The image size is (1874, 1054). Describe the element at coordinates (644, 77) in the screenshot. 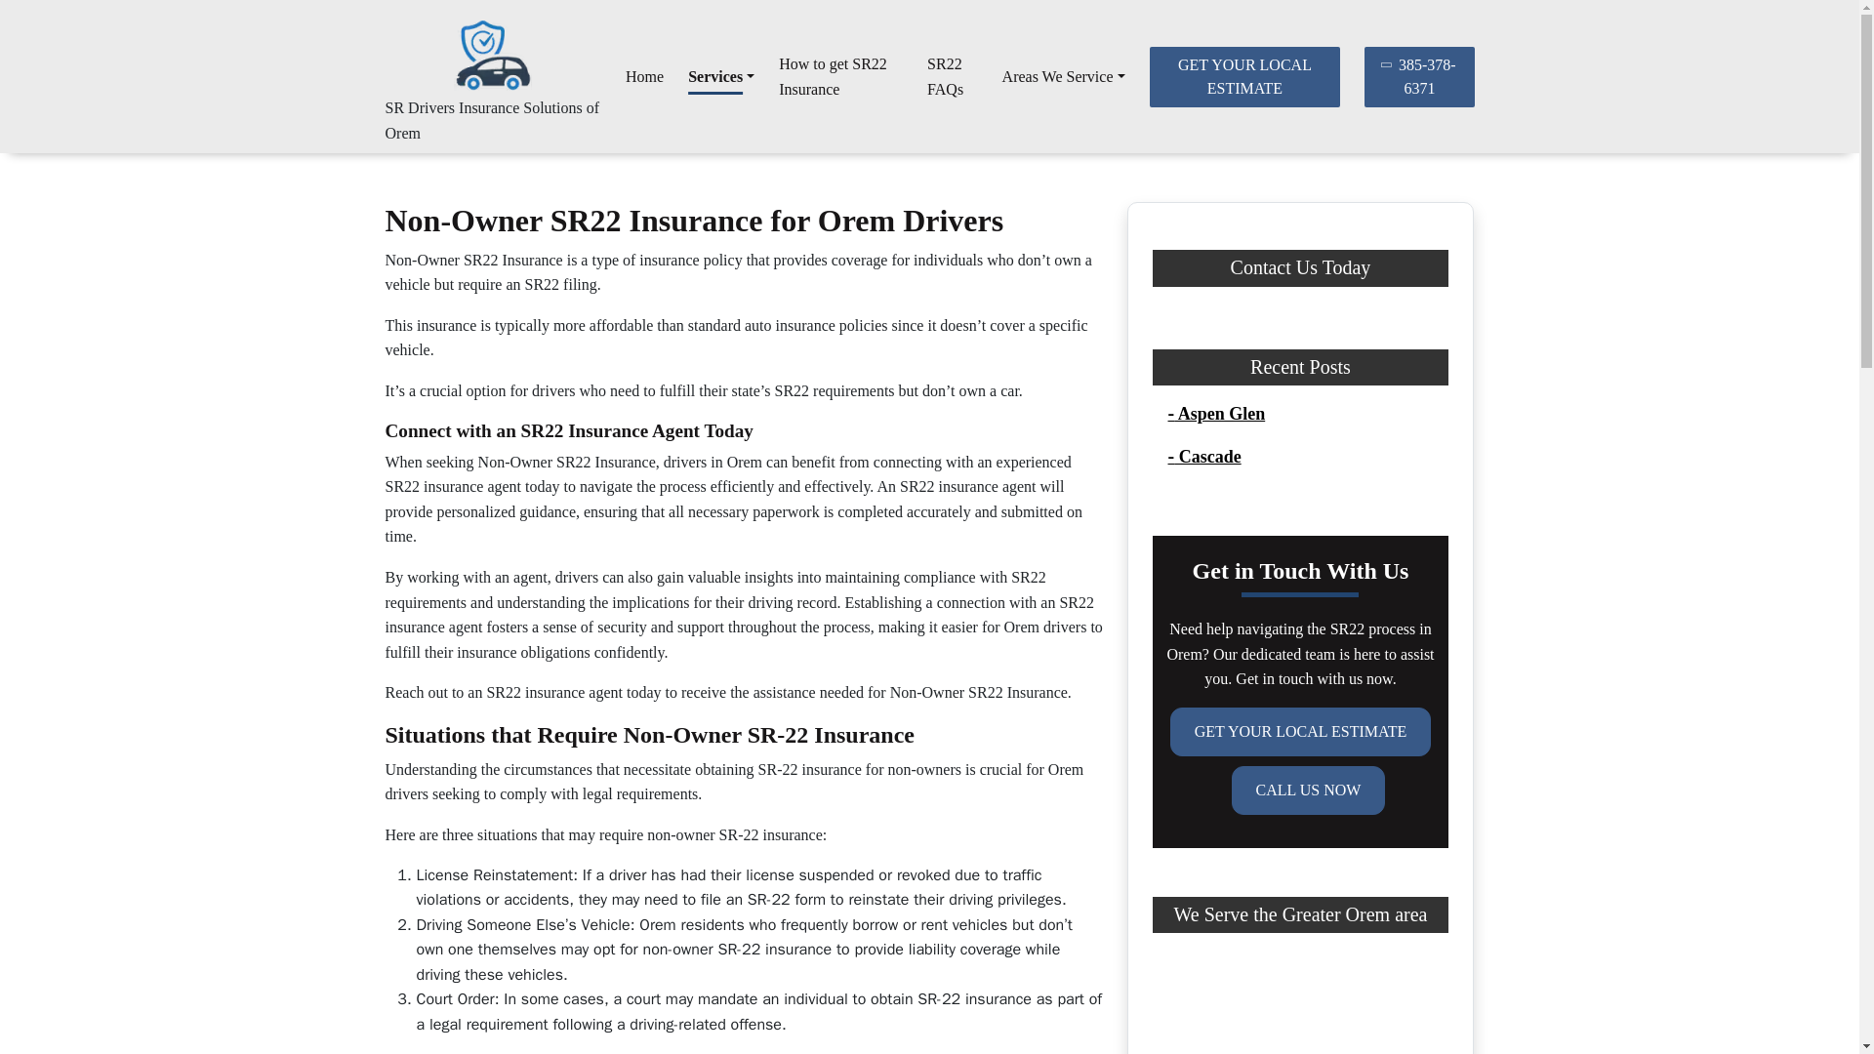

I see `Home` at that location.